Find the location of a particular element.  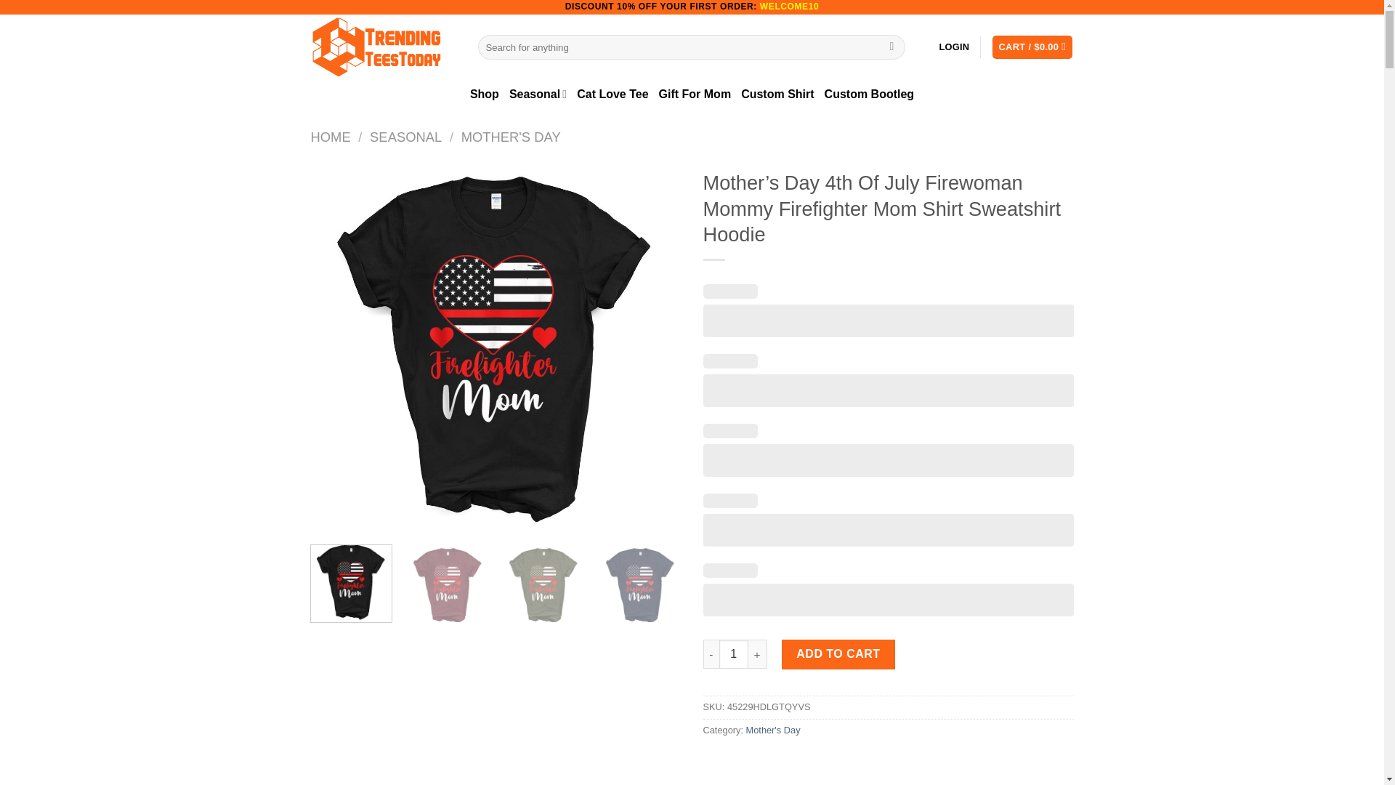

Gift For Mom is located at coordinates (695, 94).